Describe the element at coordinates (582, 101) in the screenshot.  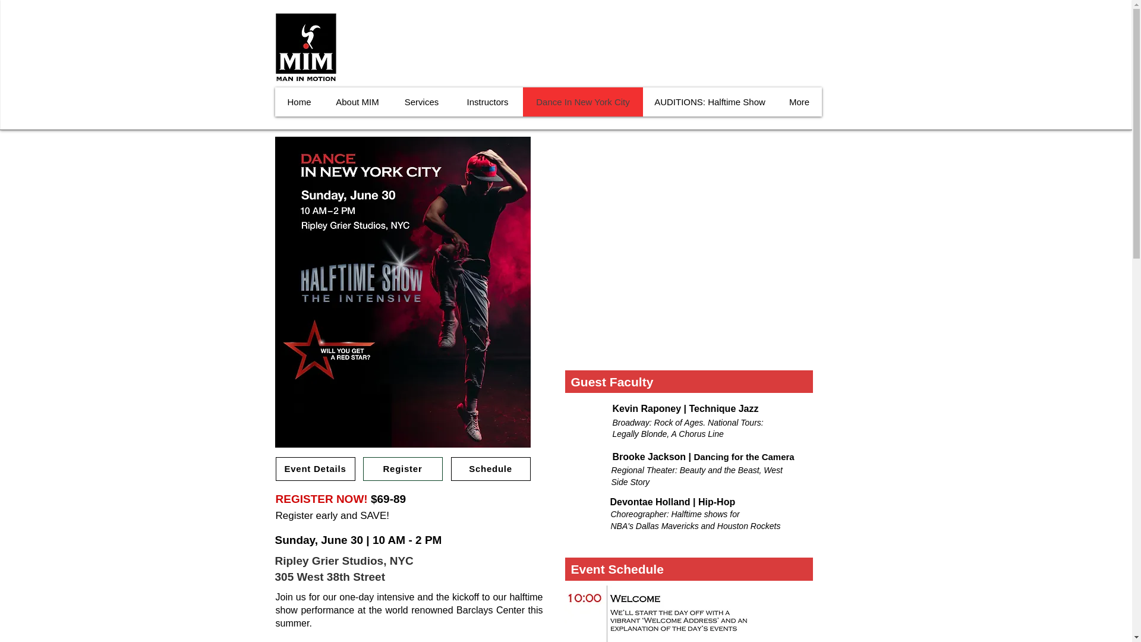
I see `Dance In New York City` at that location.